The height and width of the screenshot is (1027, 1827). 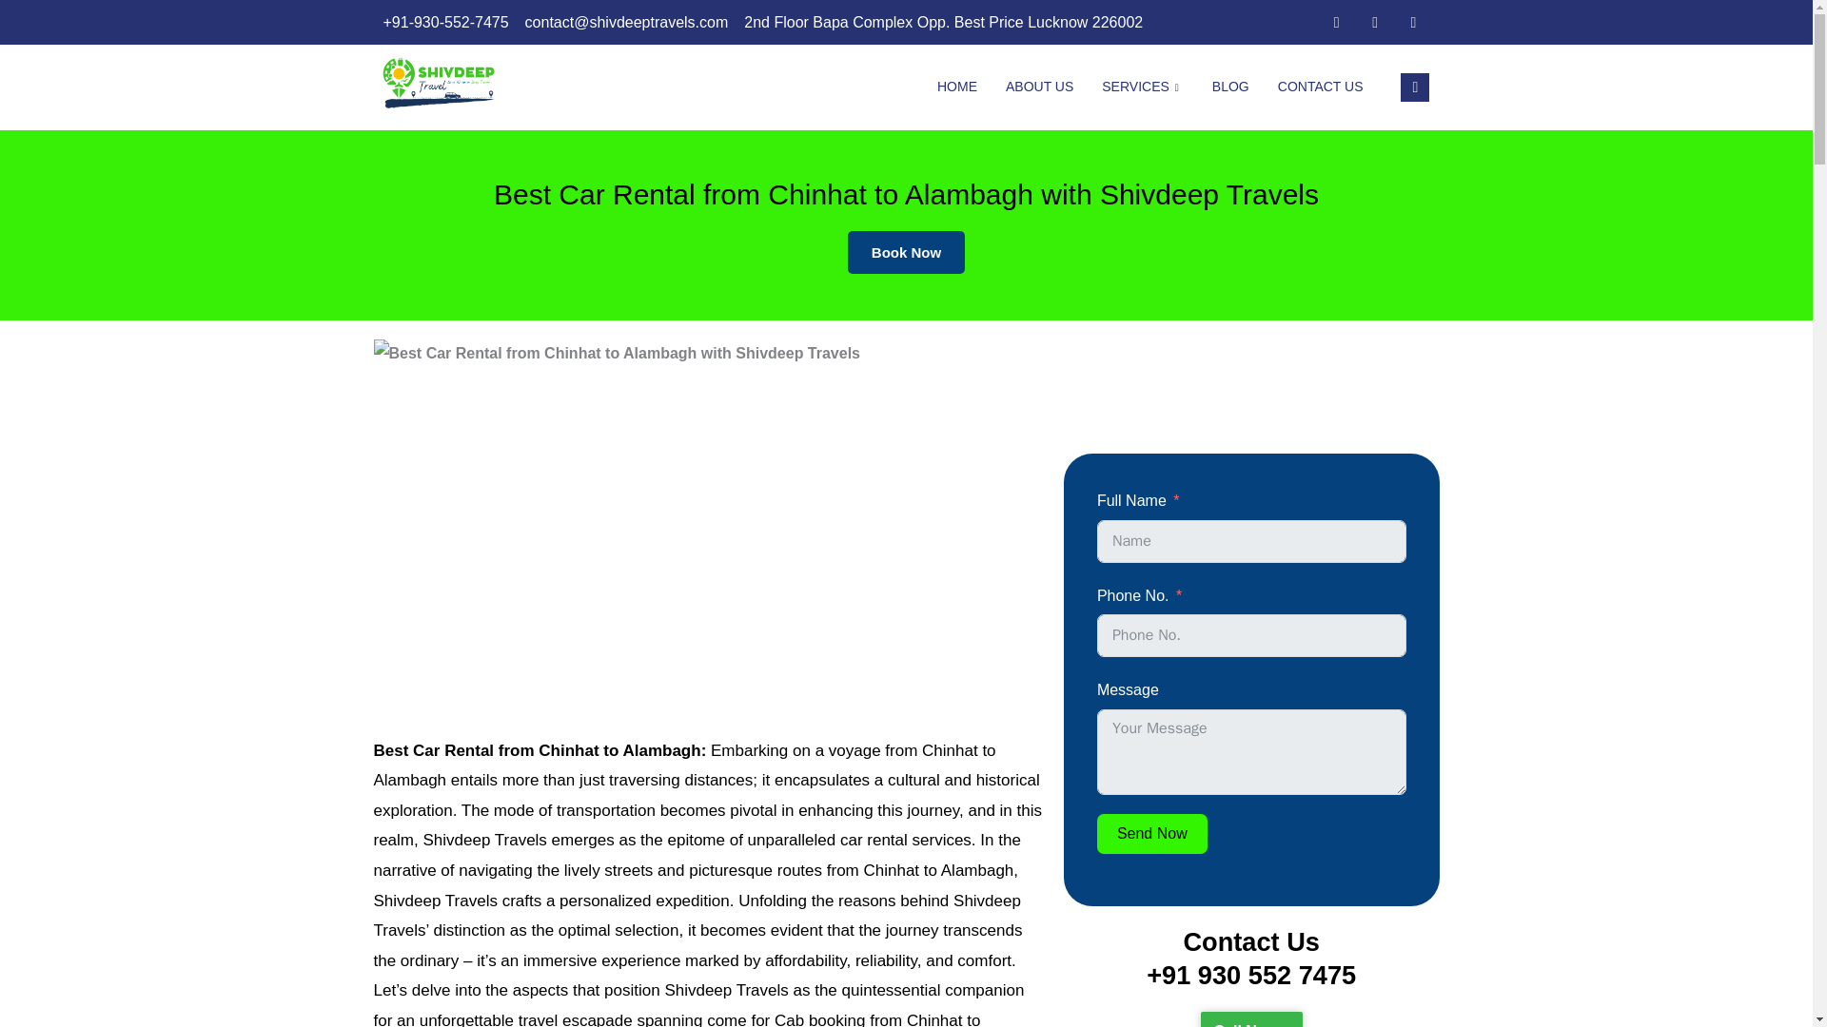 What do you see at coordinates (1321, 87) in the screenshot?
I see `CONTACT US` at bounding box center [1321, 87].